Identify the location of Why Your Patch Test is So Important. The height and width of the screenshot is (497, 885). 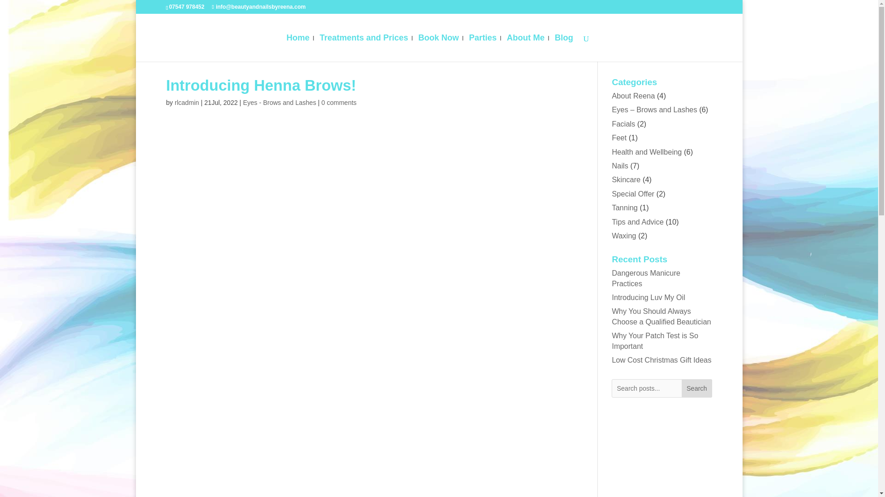
(655, 341).